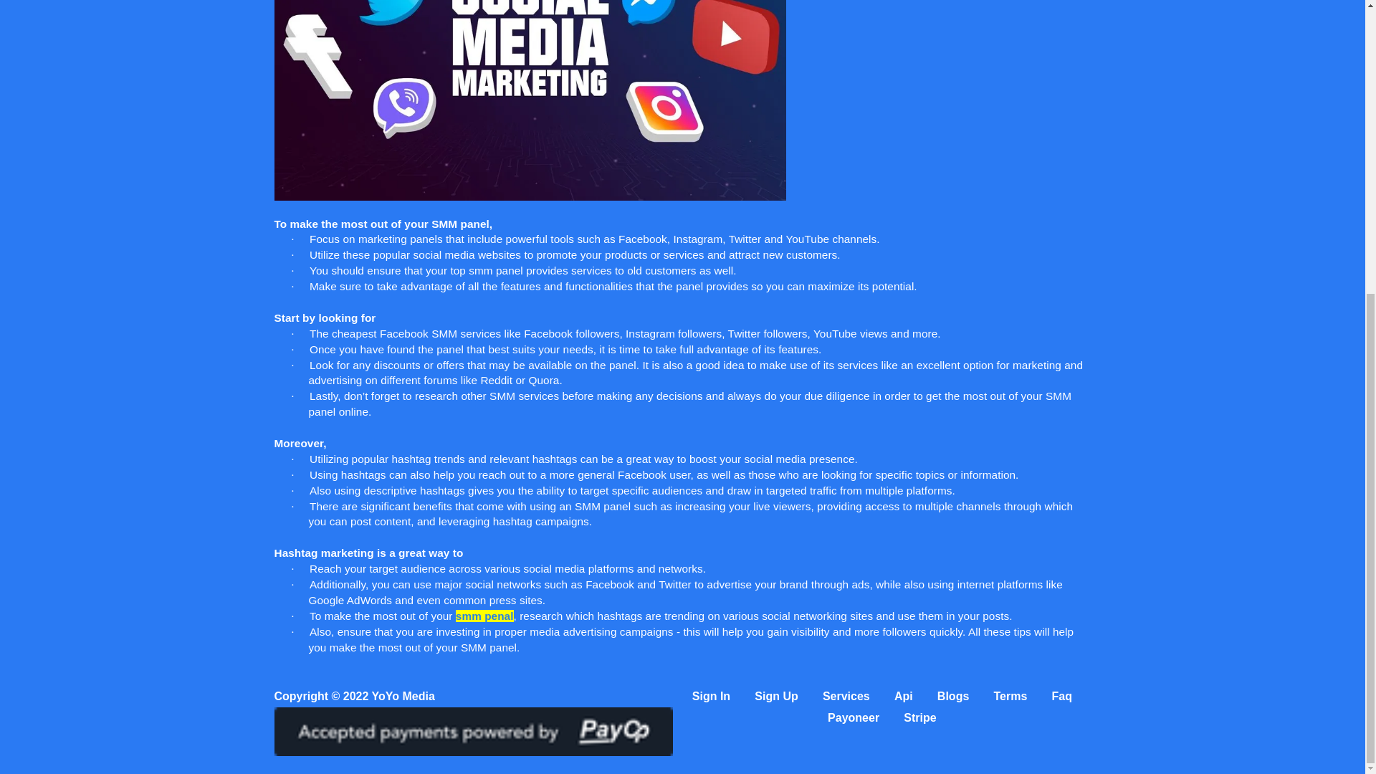 The height and width of the screenshot is (774, 1376). What do you see at coordinates (1010, 696) in the screenshot?
I see `Terms` at bounding box center [1010, 696].